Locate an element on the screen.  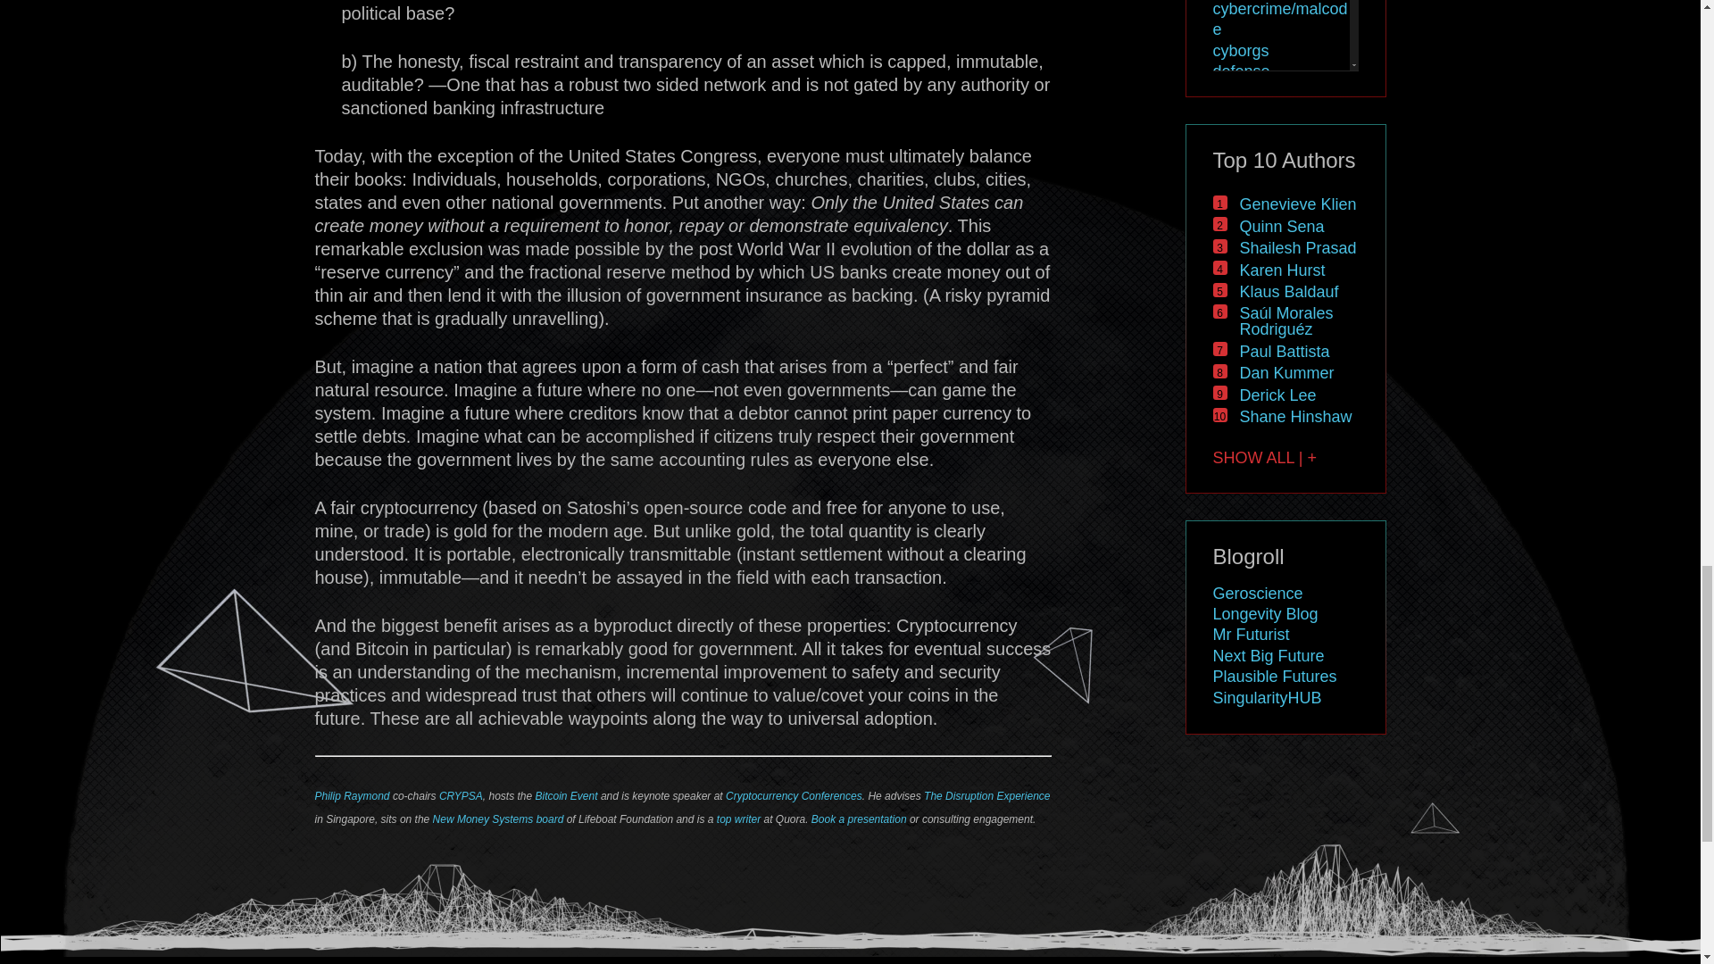
11714 posts by Genevieve Klien is located at coordinates (1297, 204).